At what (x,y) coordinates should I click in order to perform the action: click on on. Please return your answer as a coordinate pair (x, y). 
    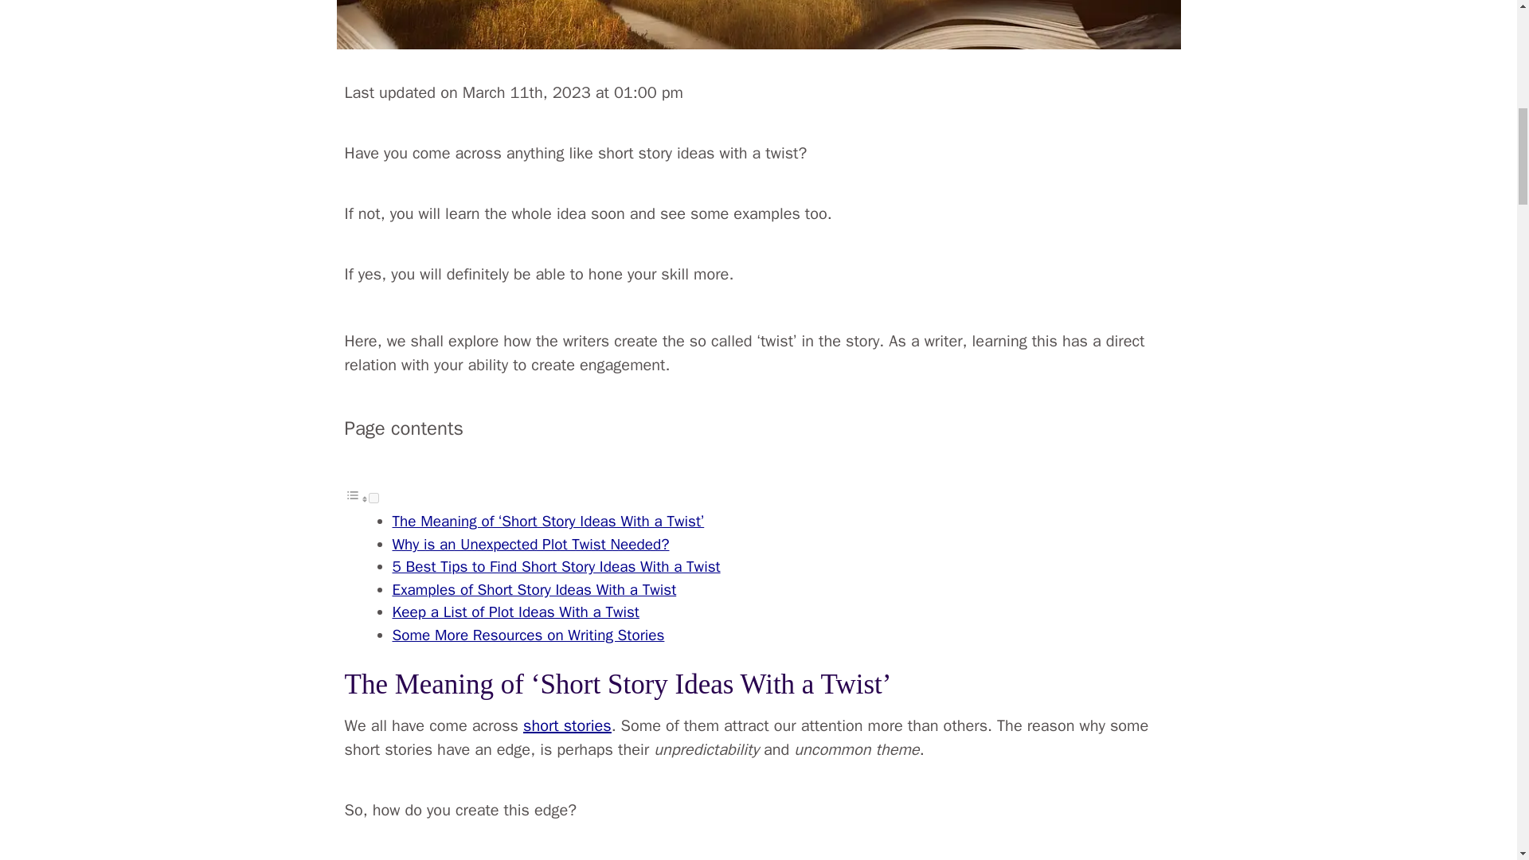
    Looking at the image, I should click on (373, 497).